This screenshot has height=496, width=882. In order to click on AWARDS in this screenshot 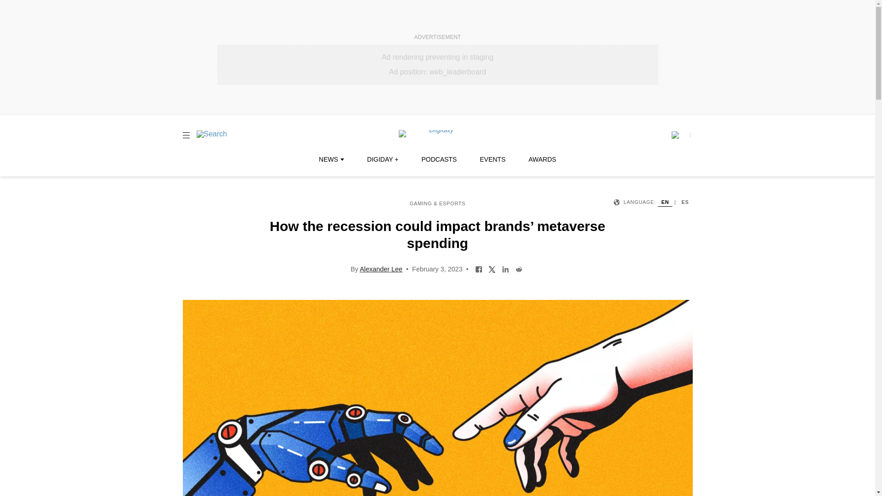, I will do `click(542, 159)`.